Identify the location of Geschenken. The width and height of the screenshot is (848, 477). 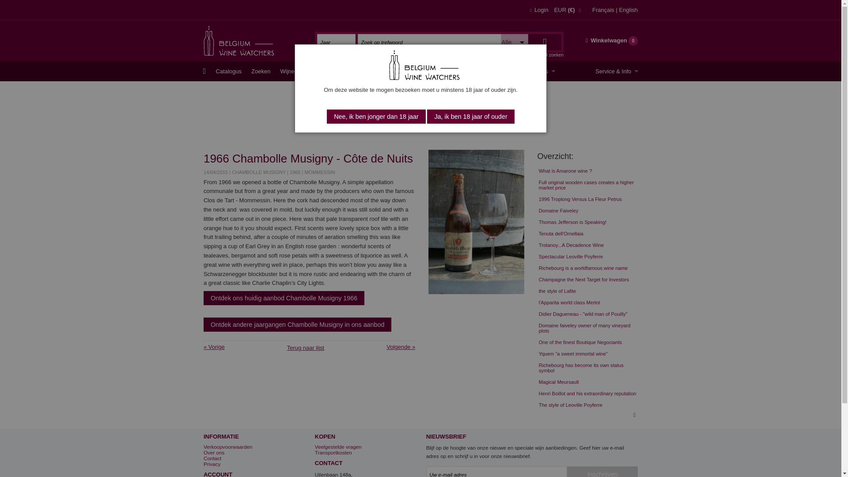
(462, 71).